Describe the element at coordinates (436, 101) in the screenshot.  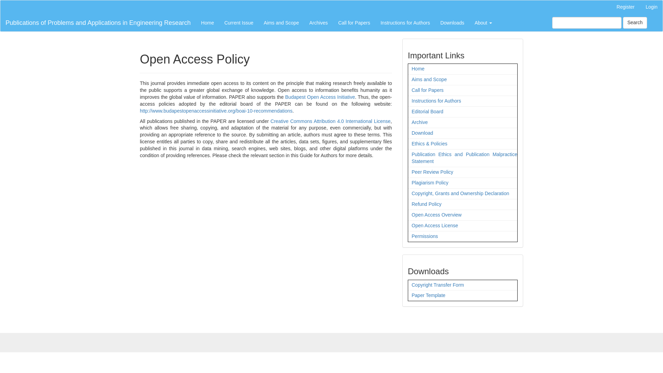
I see `Instructions for Authors` at that location.